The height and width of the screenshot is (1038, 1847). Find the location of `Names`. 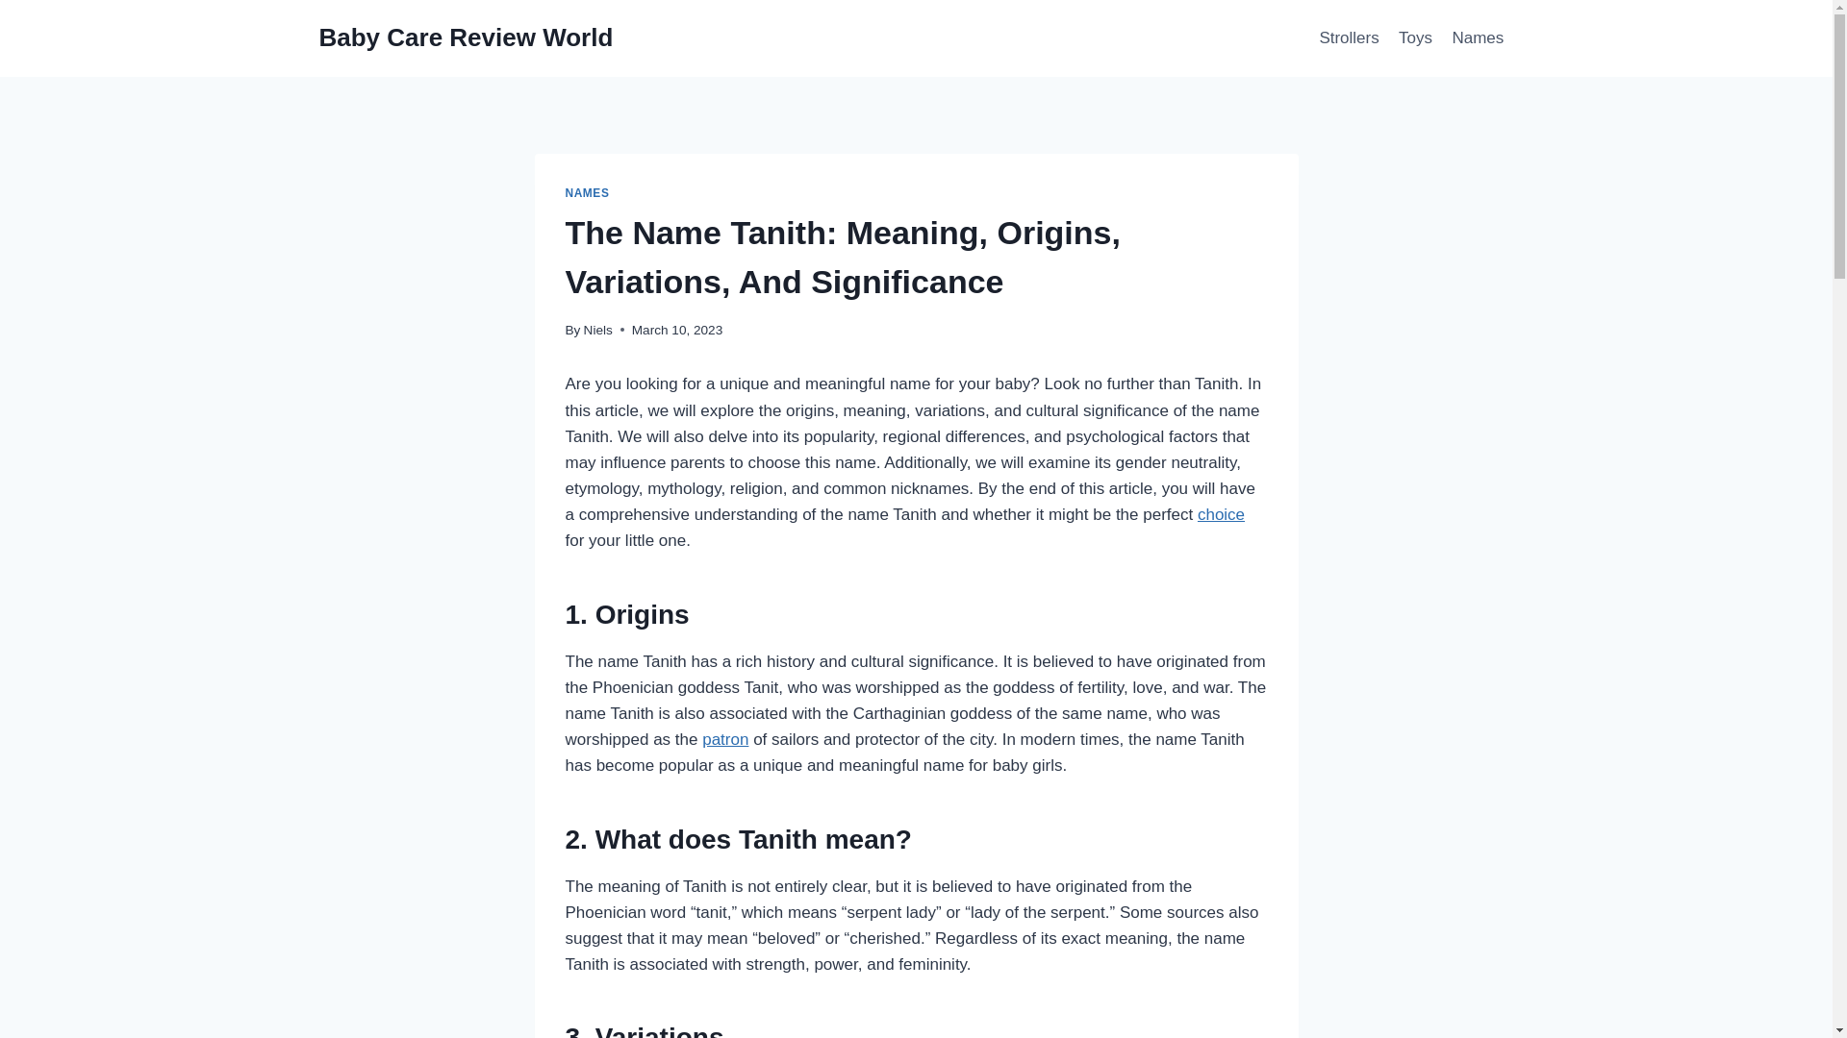

Names is located at coordinates (1478, 38).